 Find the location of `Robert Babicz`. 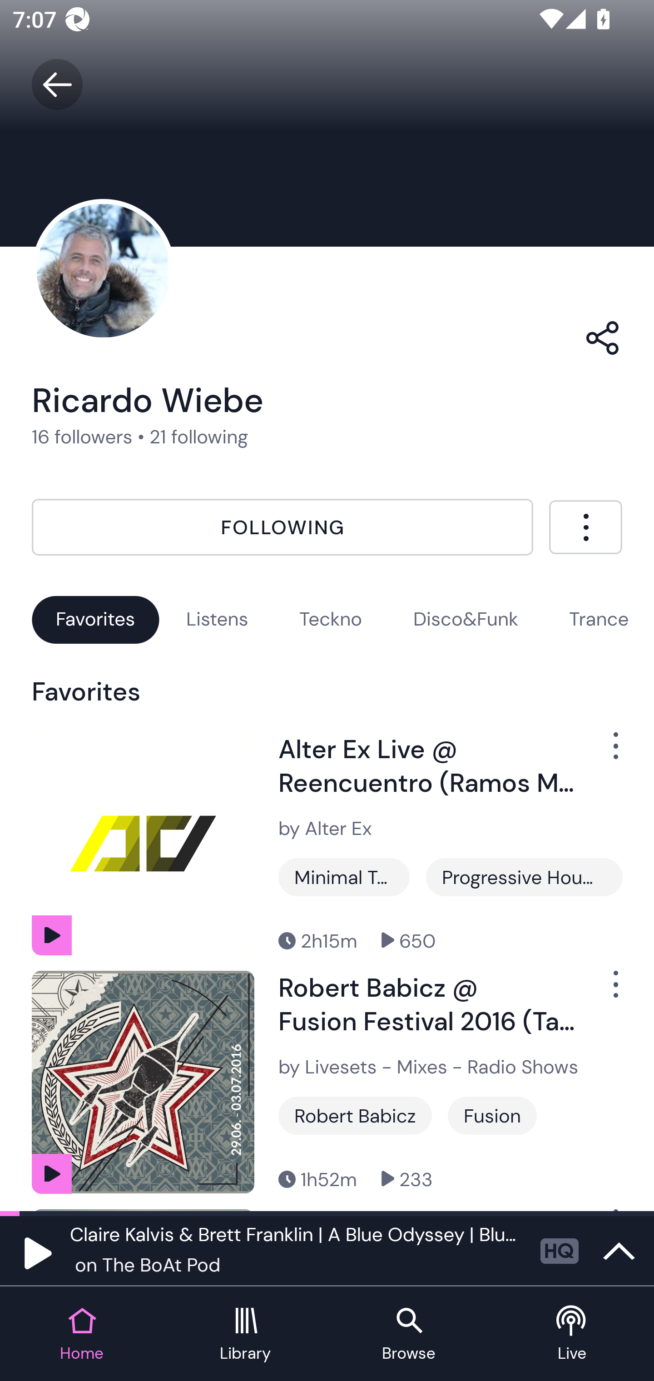

Robert Babicz is located at coordinates (355, 1116).